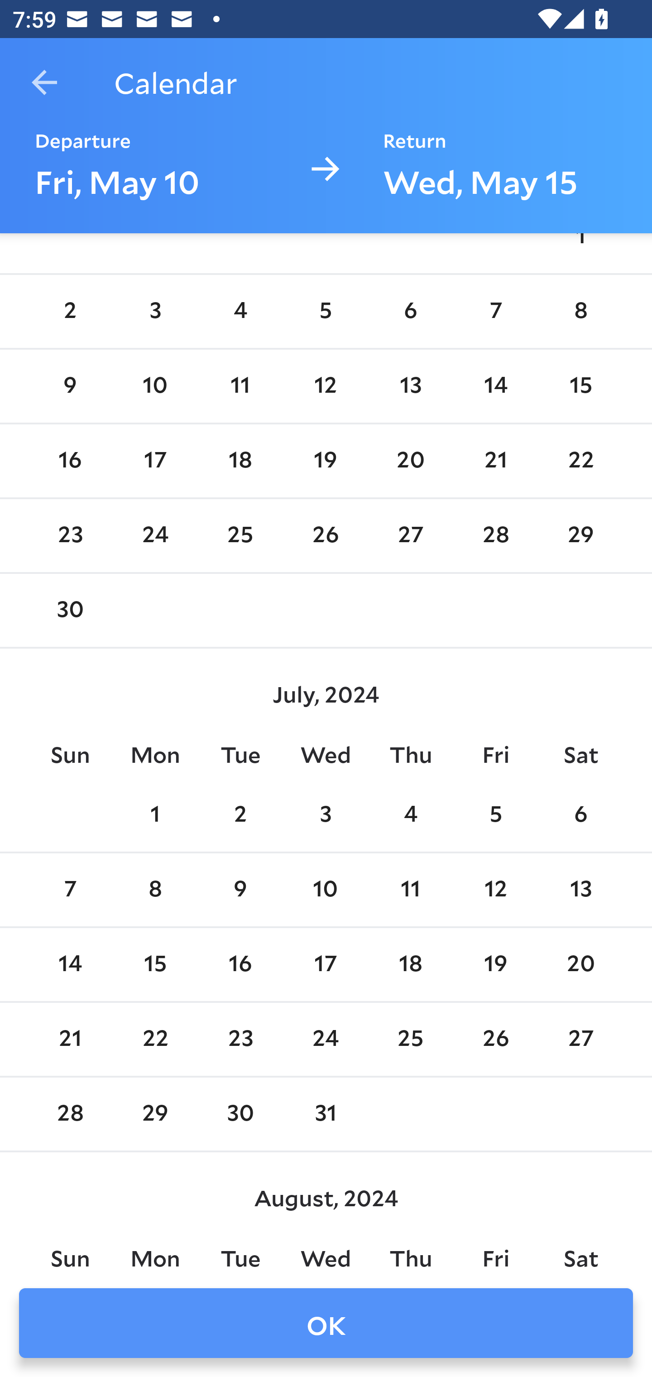 Image resolution: width=652 pixels, height=1377 pixels. I want to click on 17, so click(326, 965).